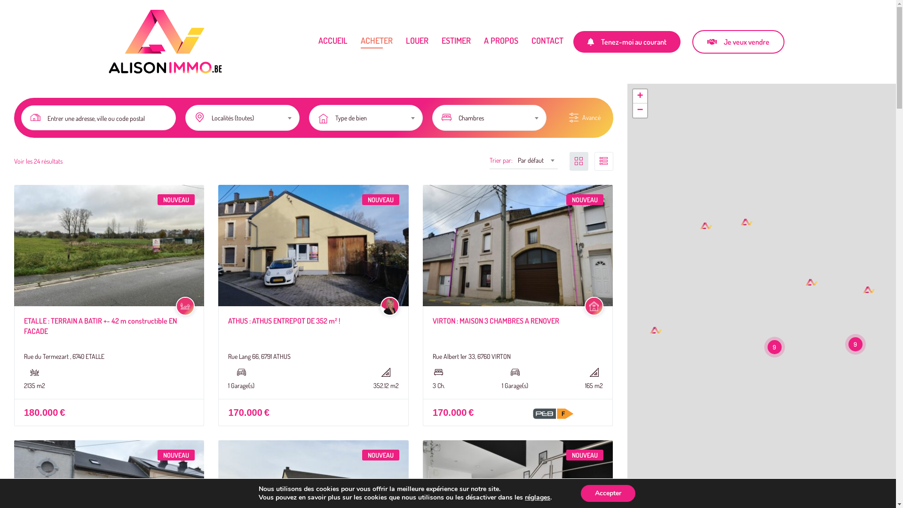 The width and height of the screenshot is (903, 508). Describe the element at coordinates (887, 503) in the screenshot. I see `Leaflet` at that location.